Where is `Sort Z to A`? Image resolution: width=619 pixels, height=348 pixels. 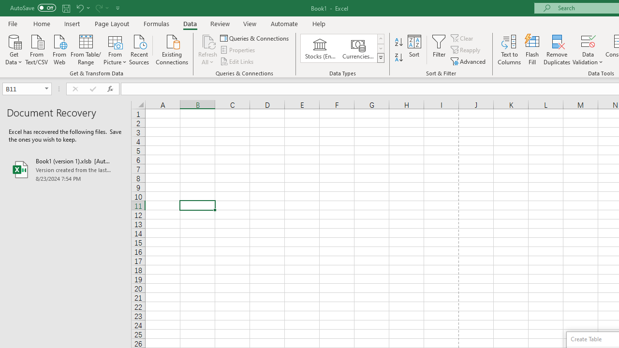 Sort Z to A is located at coordinates (398, 58).